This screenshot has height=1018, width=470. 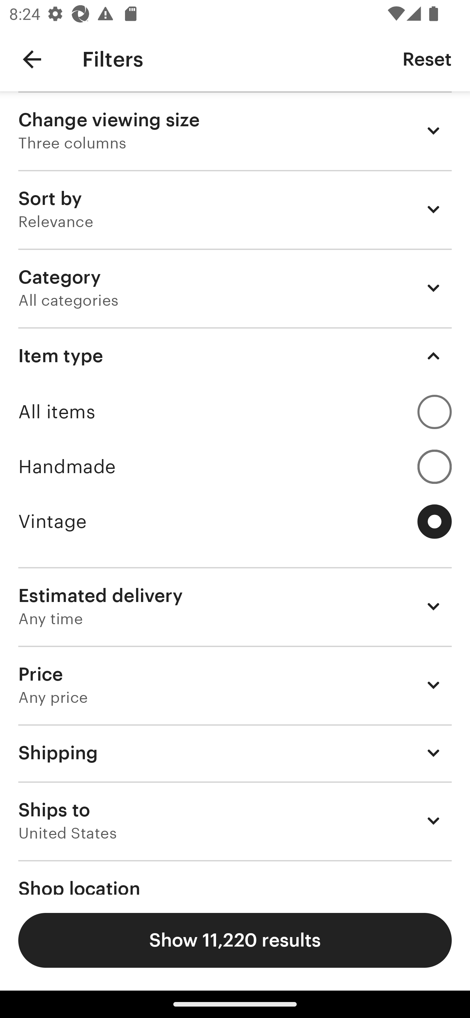 I want to click on Shipping, so click(x=235, y=753).